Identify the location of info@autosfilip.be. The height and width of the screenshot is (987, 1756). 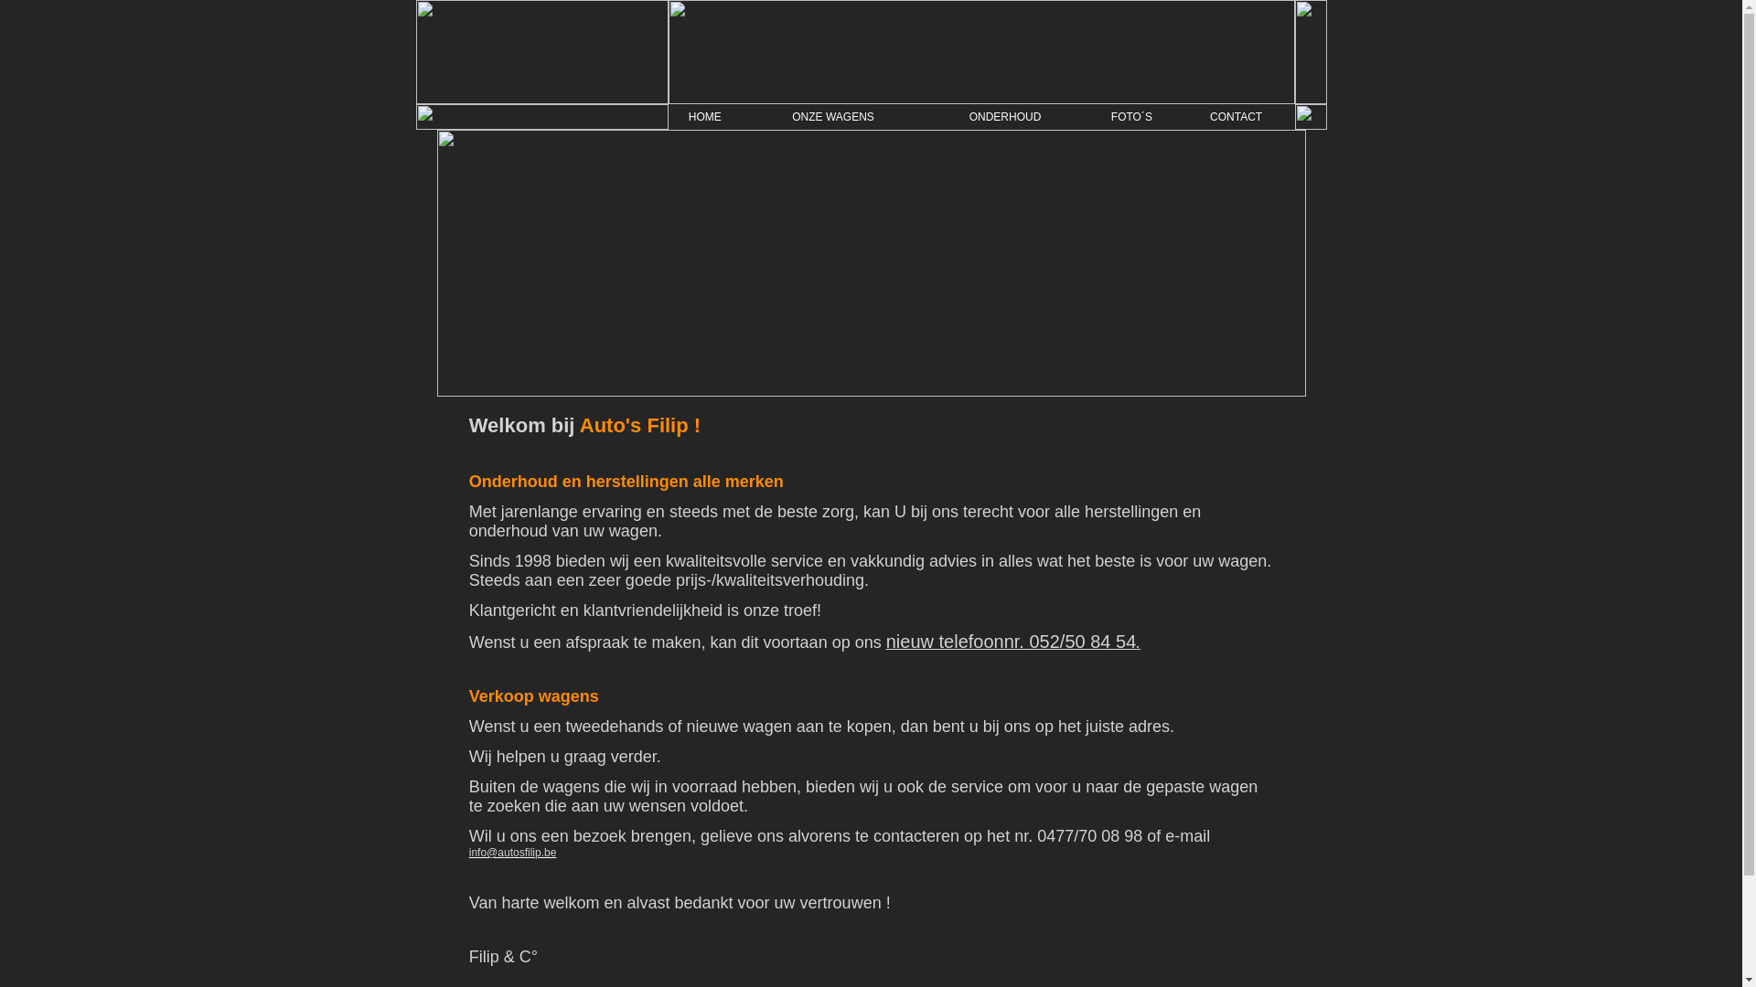
(513, 853).